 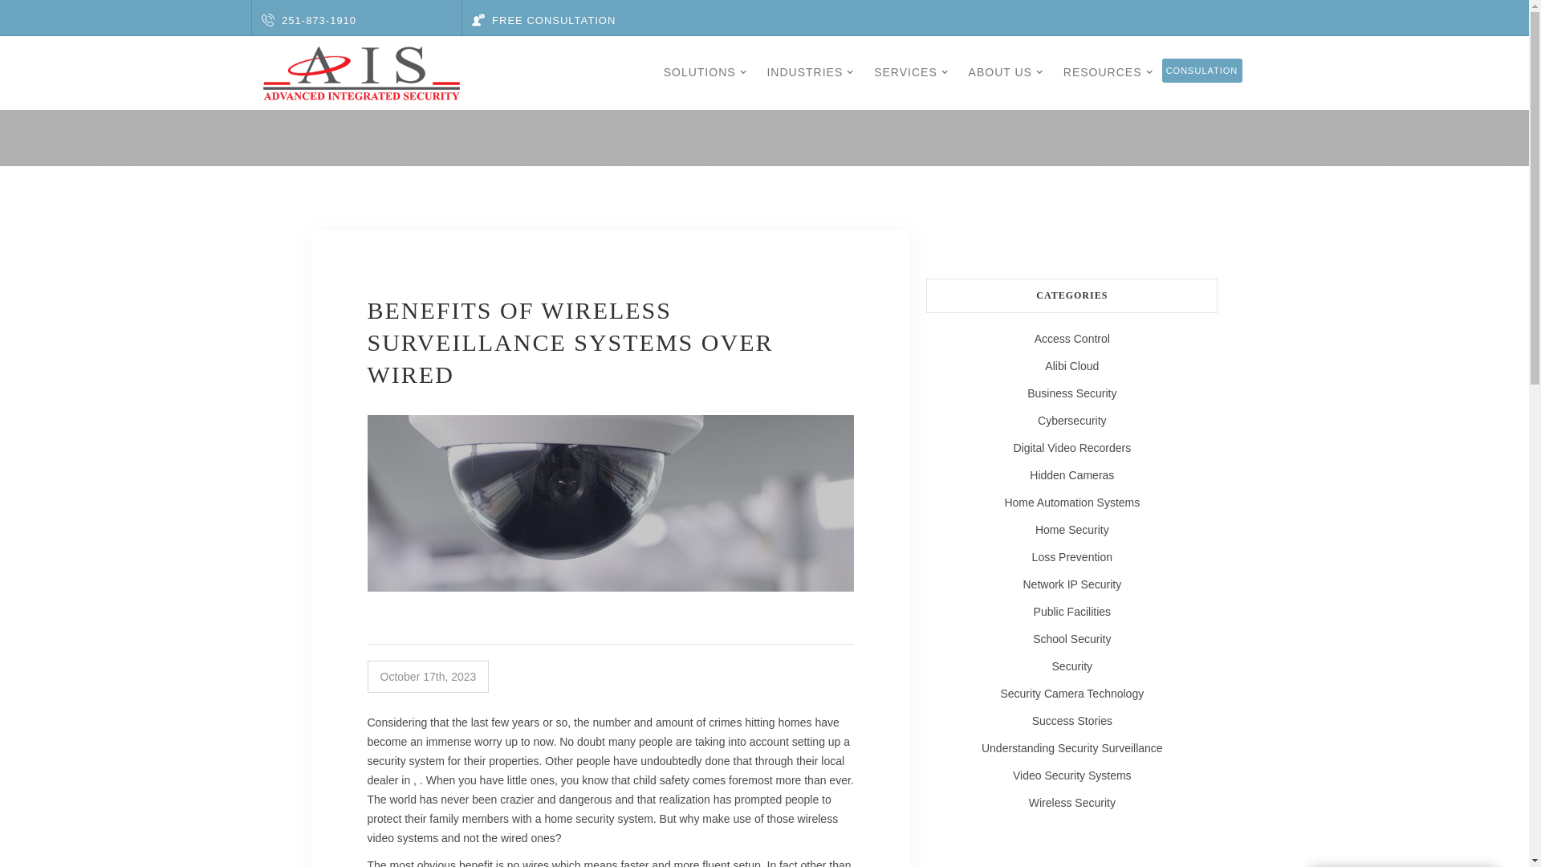 I want to click on View all posts filed under Loss Prevention, so click(x=1071, y=557).